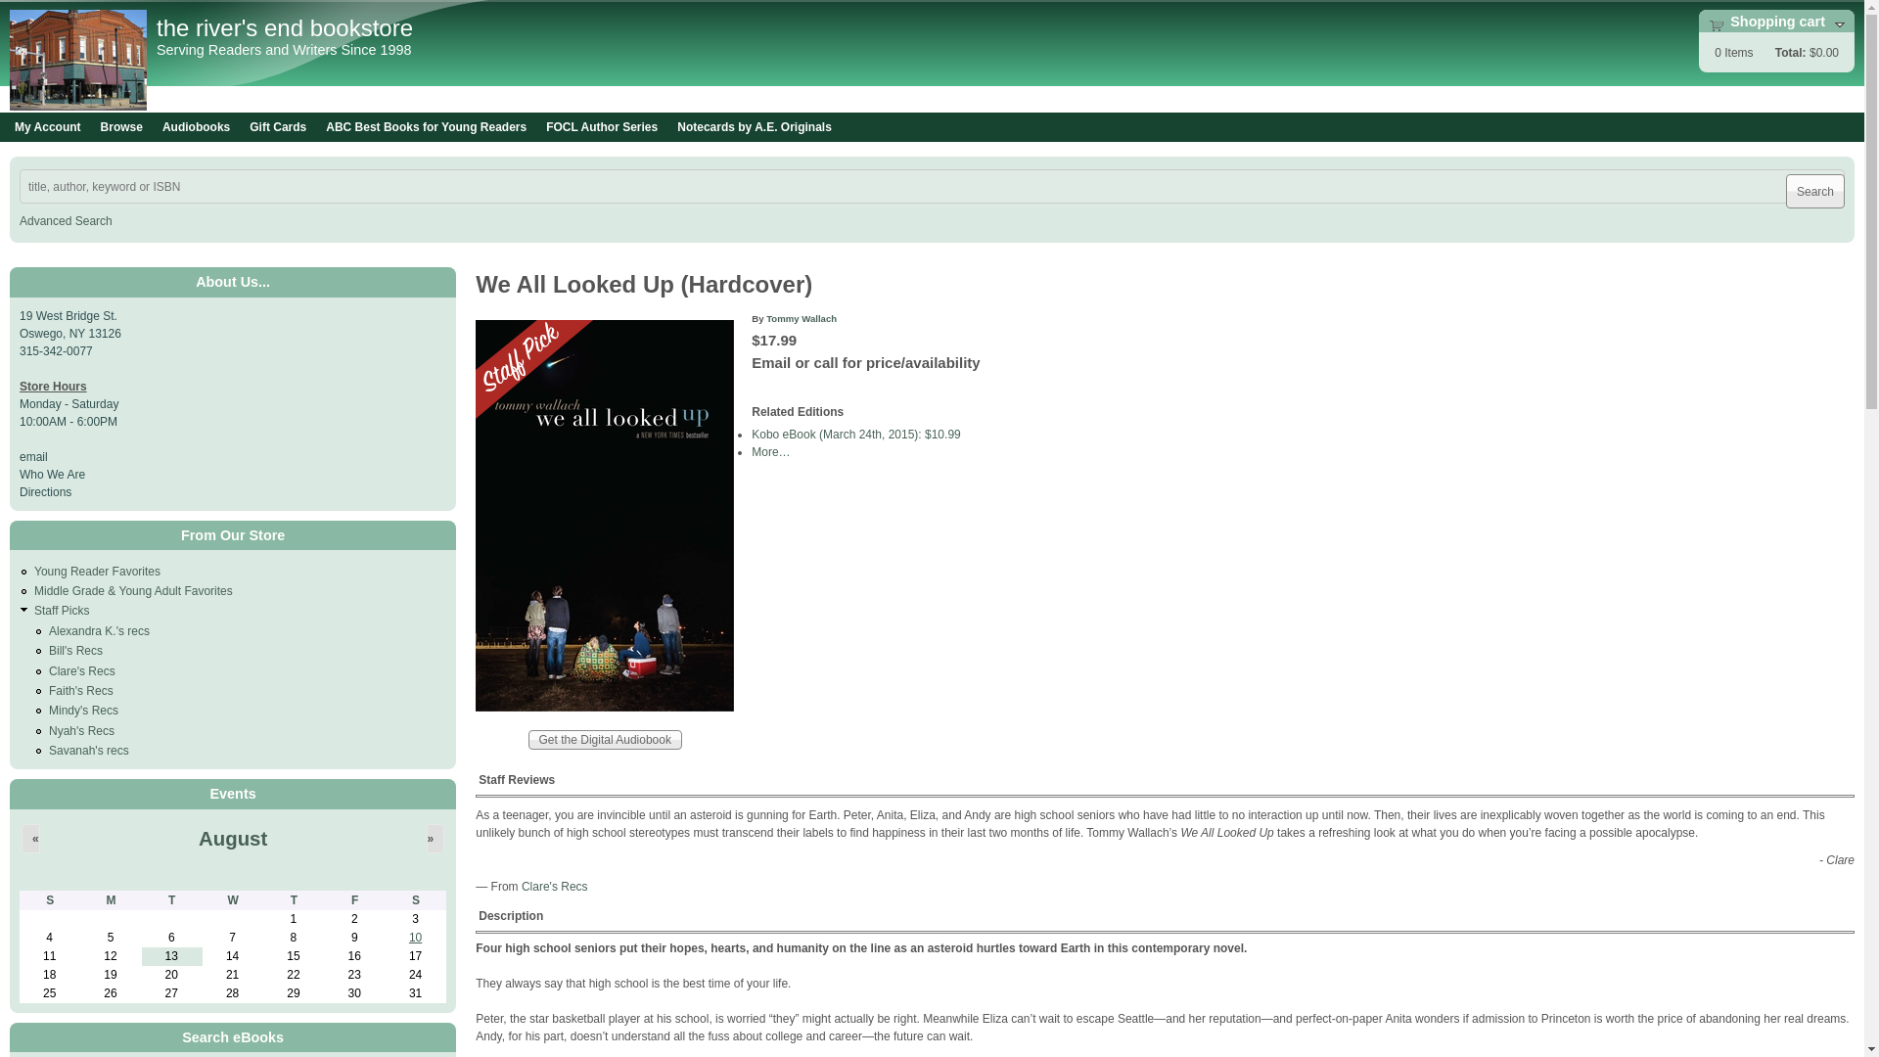  I want to click on Home page, so click(77, 106).